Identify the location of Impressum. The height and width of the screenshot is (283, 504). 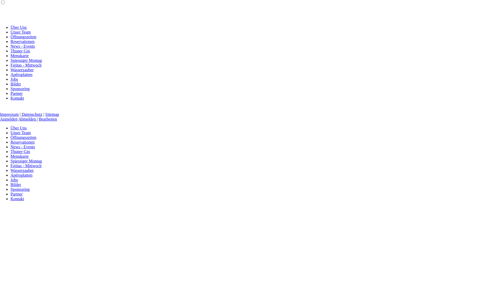
(9, 114).